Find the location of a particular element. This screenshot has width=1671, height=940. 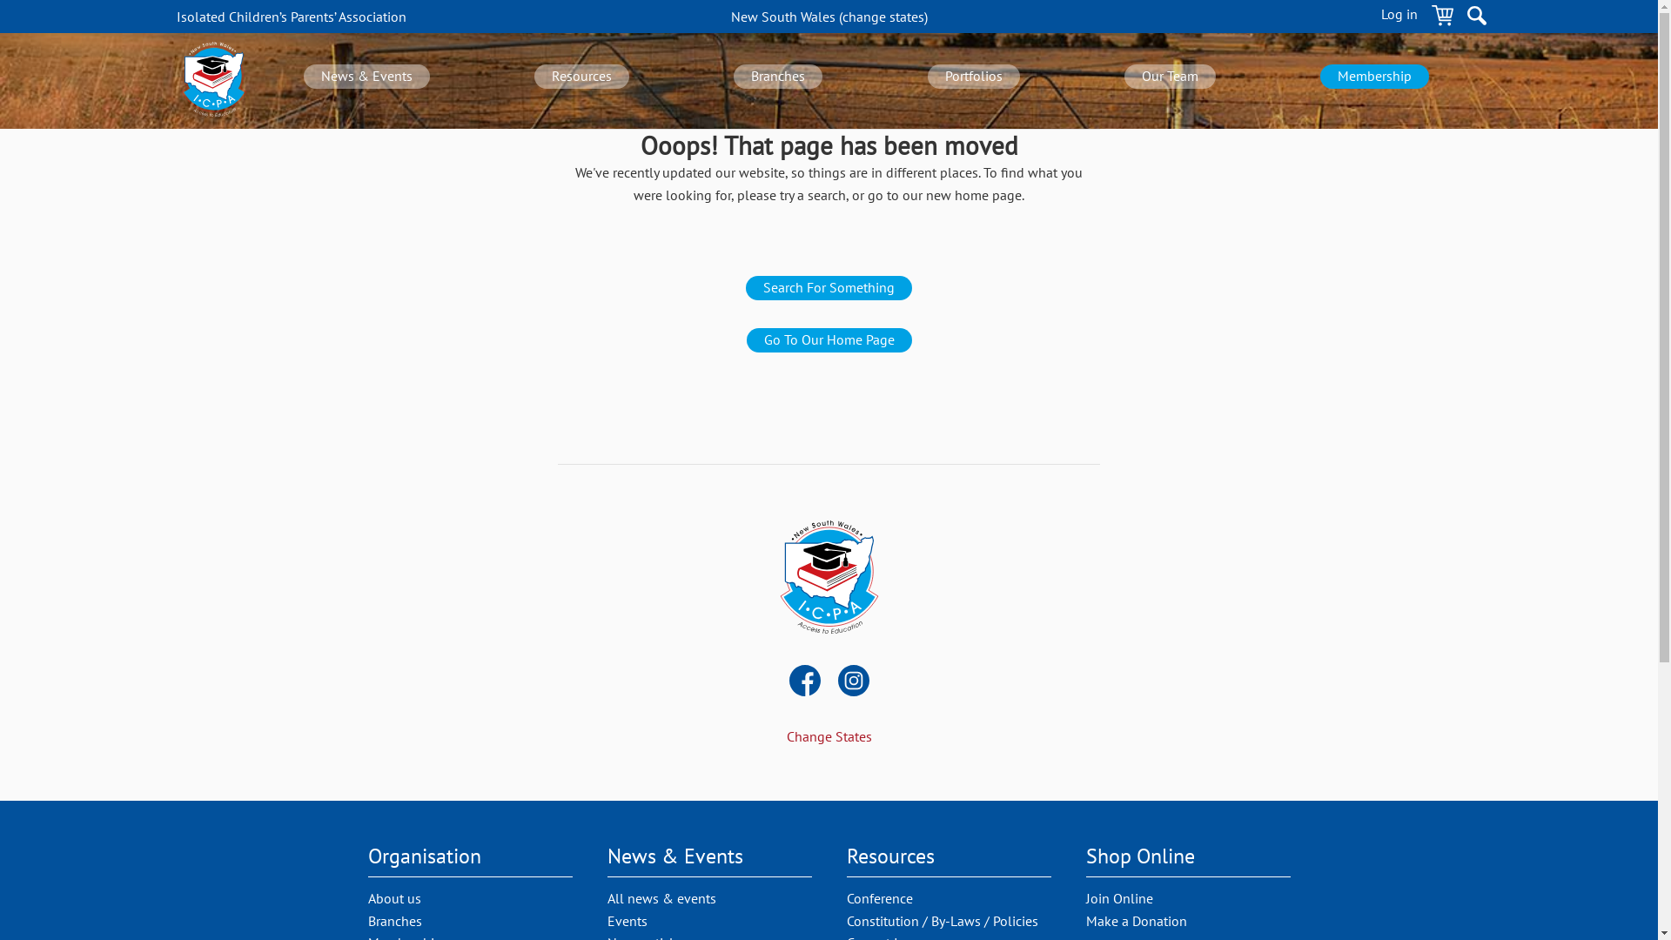

Resources is located at coordinates (581, 77).